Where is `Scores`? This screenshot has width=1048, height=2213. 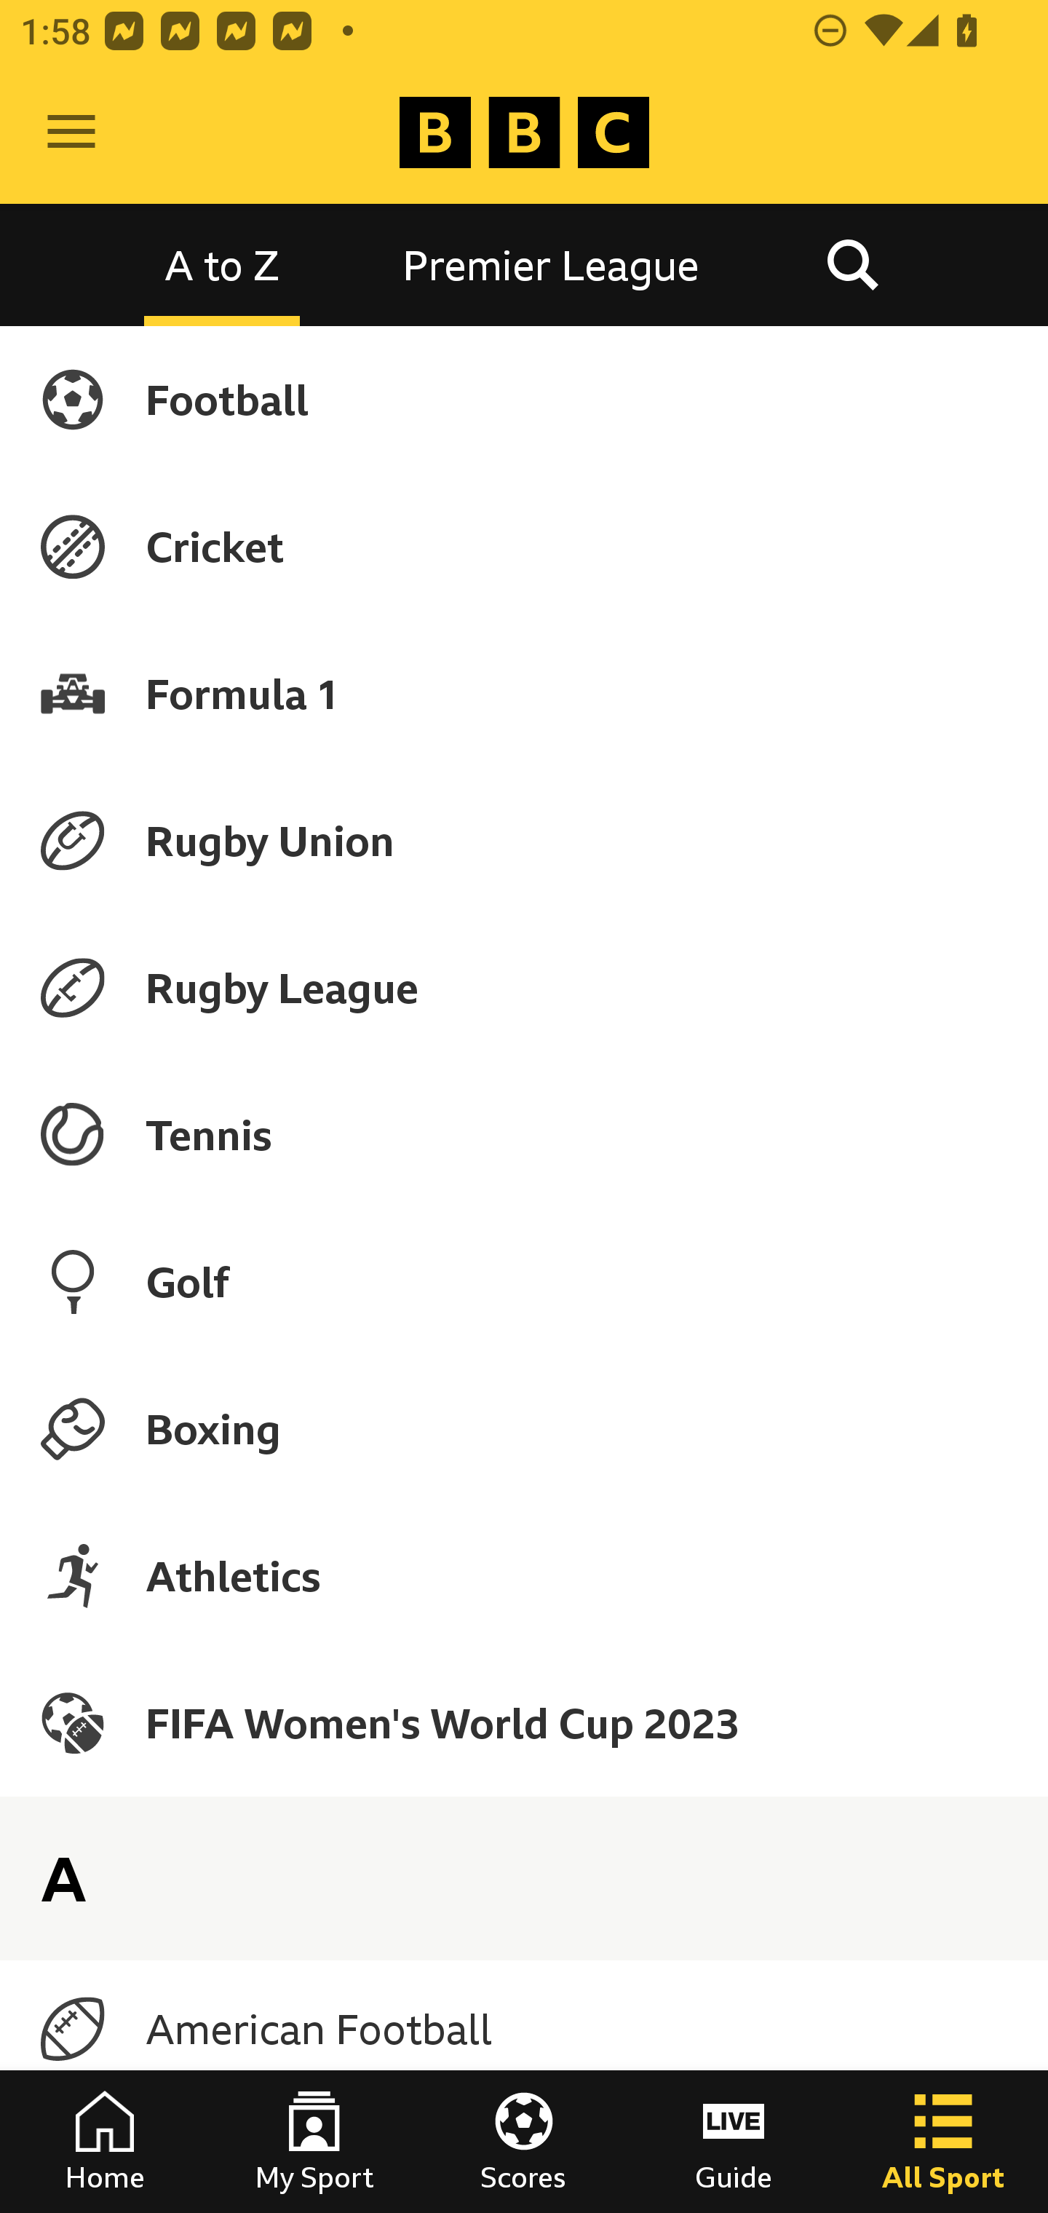 Scores is located at coordinates (524, 2142).